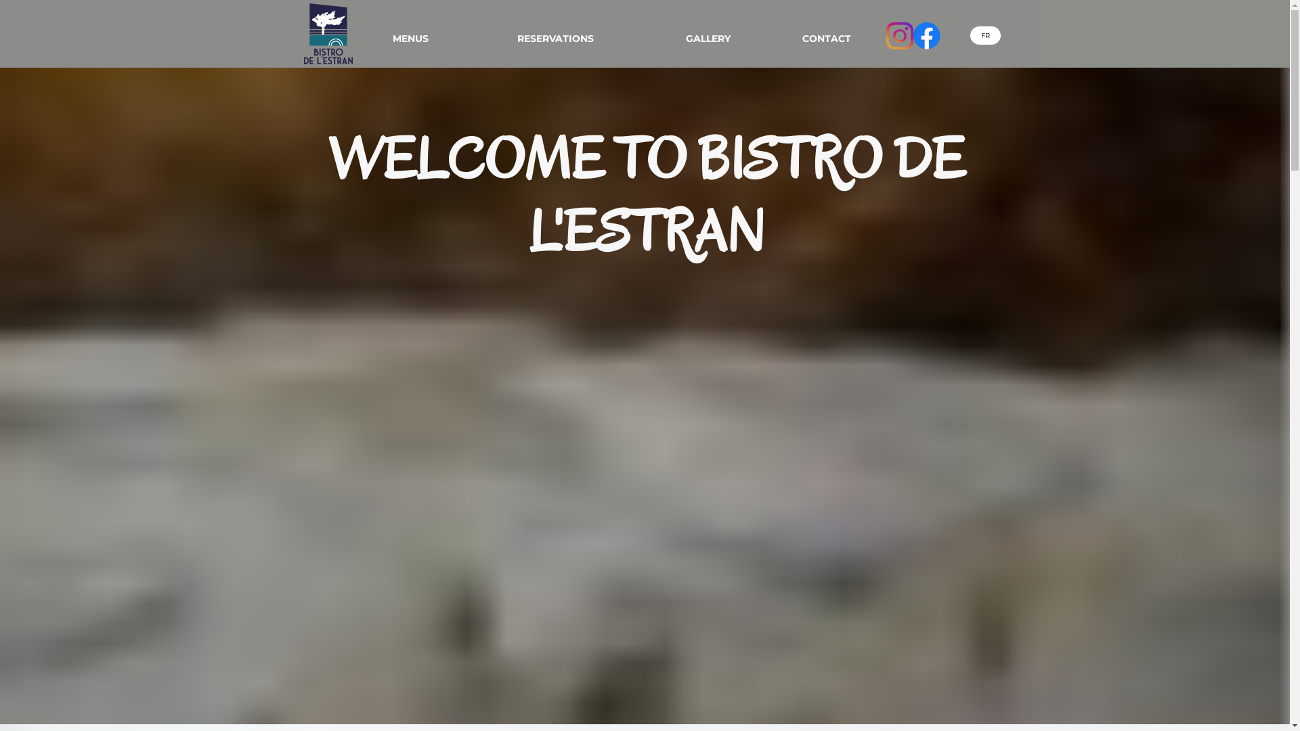  What do you see at coordinates (556, 39) in the screenshot?
I see `RESERVATIONS` at bounding box center [556, 39].